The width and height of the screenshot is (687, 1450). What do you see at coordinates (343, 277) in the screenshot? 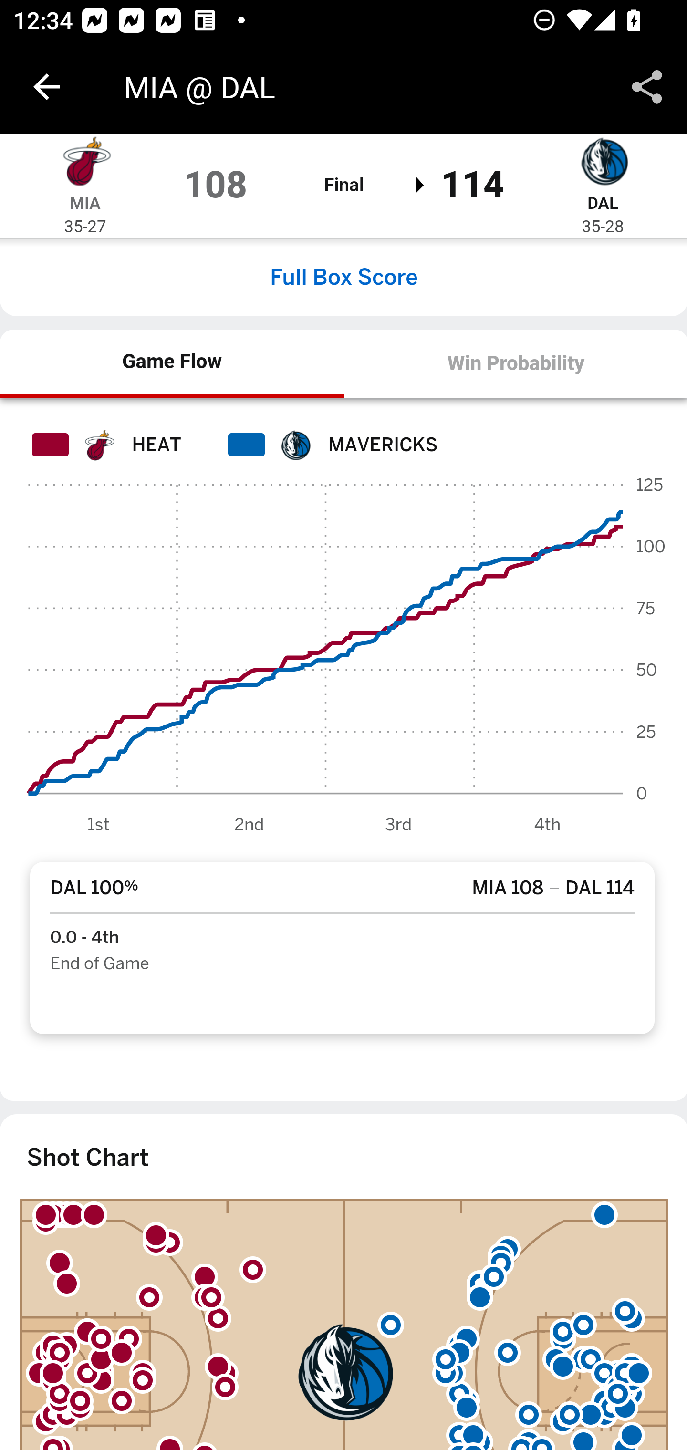
I see `Full Box Score` at bounding box center [343, 277].